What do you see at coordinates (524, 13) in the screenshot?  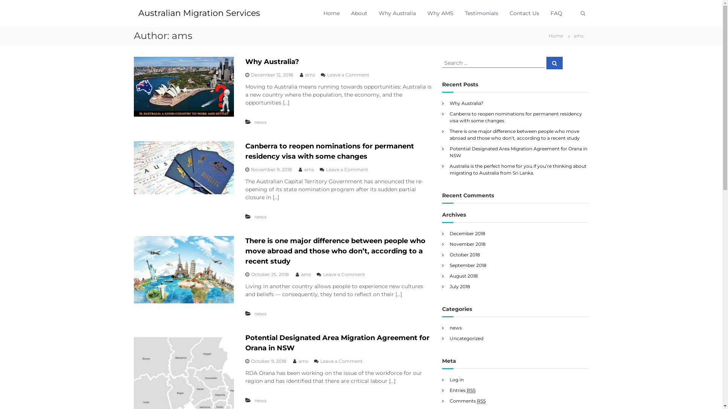 I see `Contact Us` at bounding box center [524, 13].